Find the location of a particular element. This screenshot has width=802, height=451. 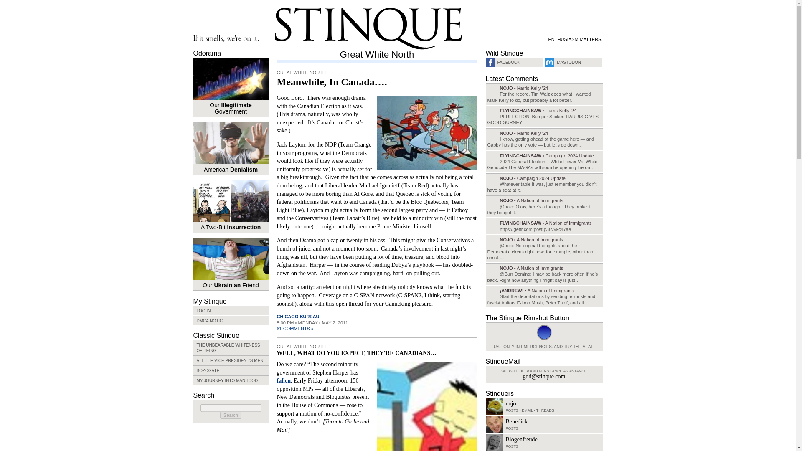

fallen is located at coordinates (283, 380).